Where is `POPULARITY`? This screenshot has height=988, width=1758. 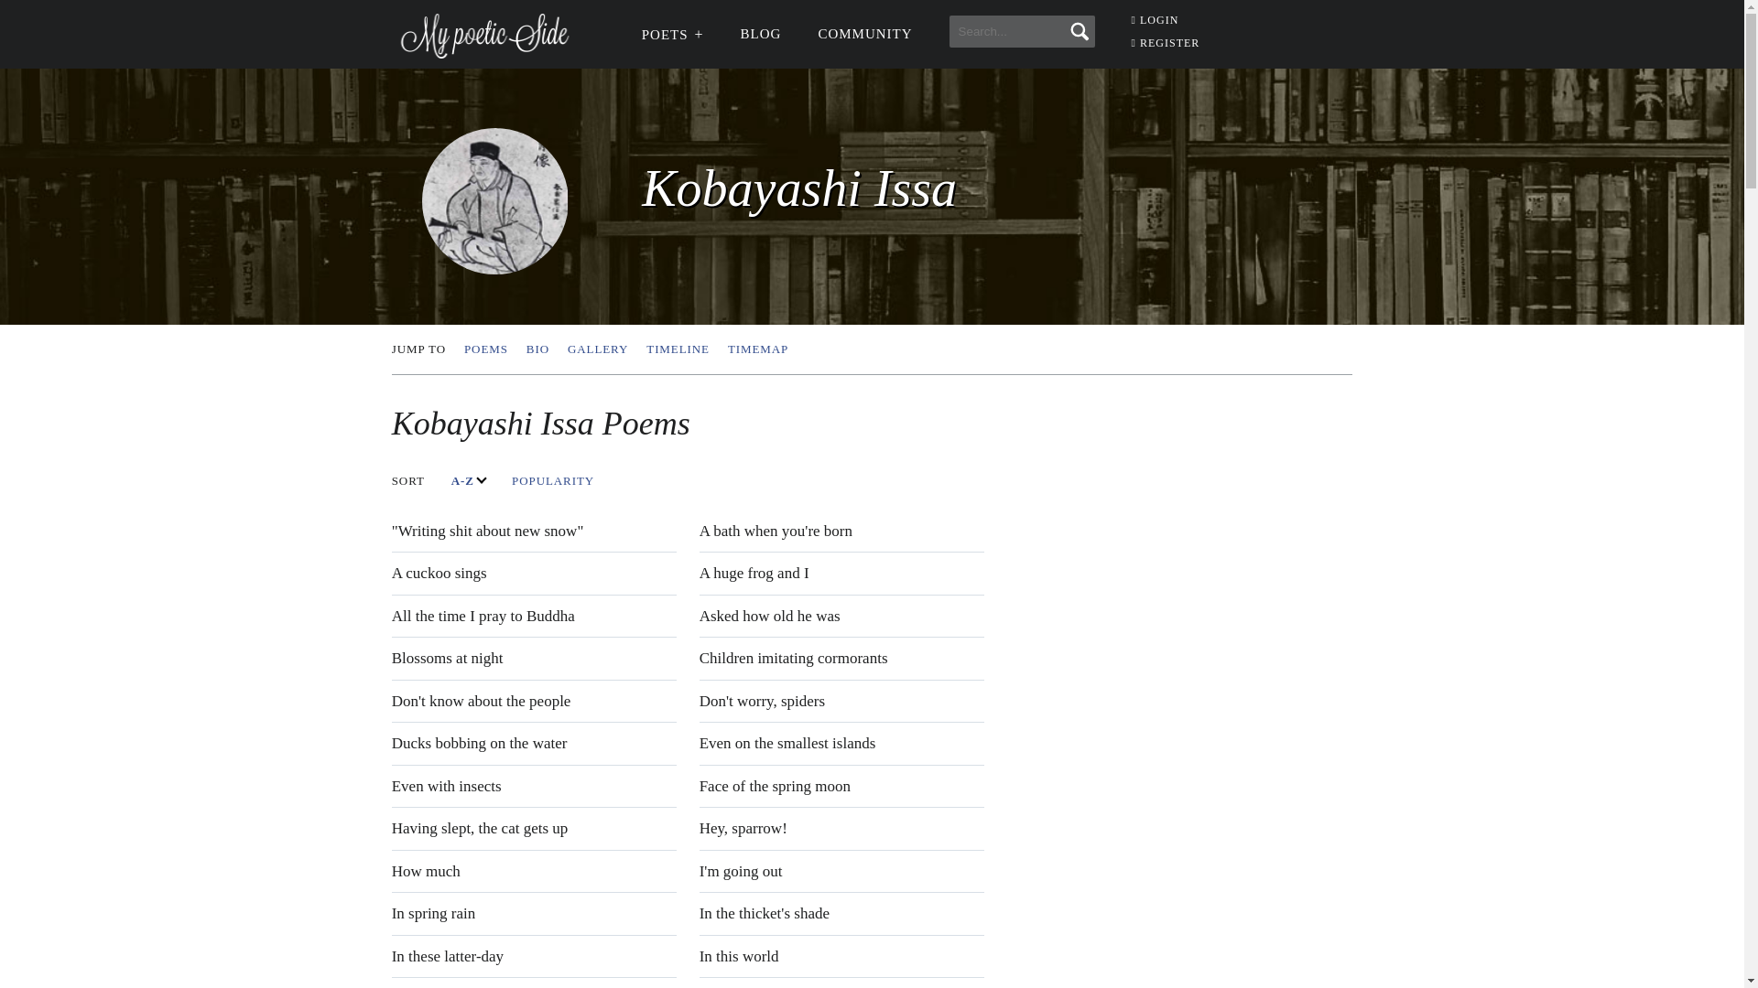 POPULARITY is located at coordinates (537, 349).